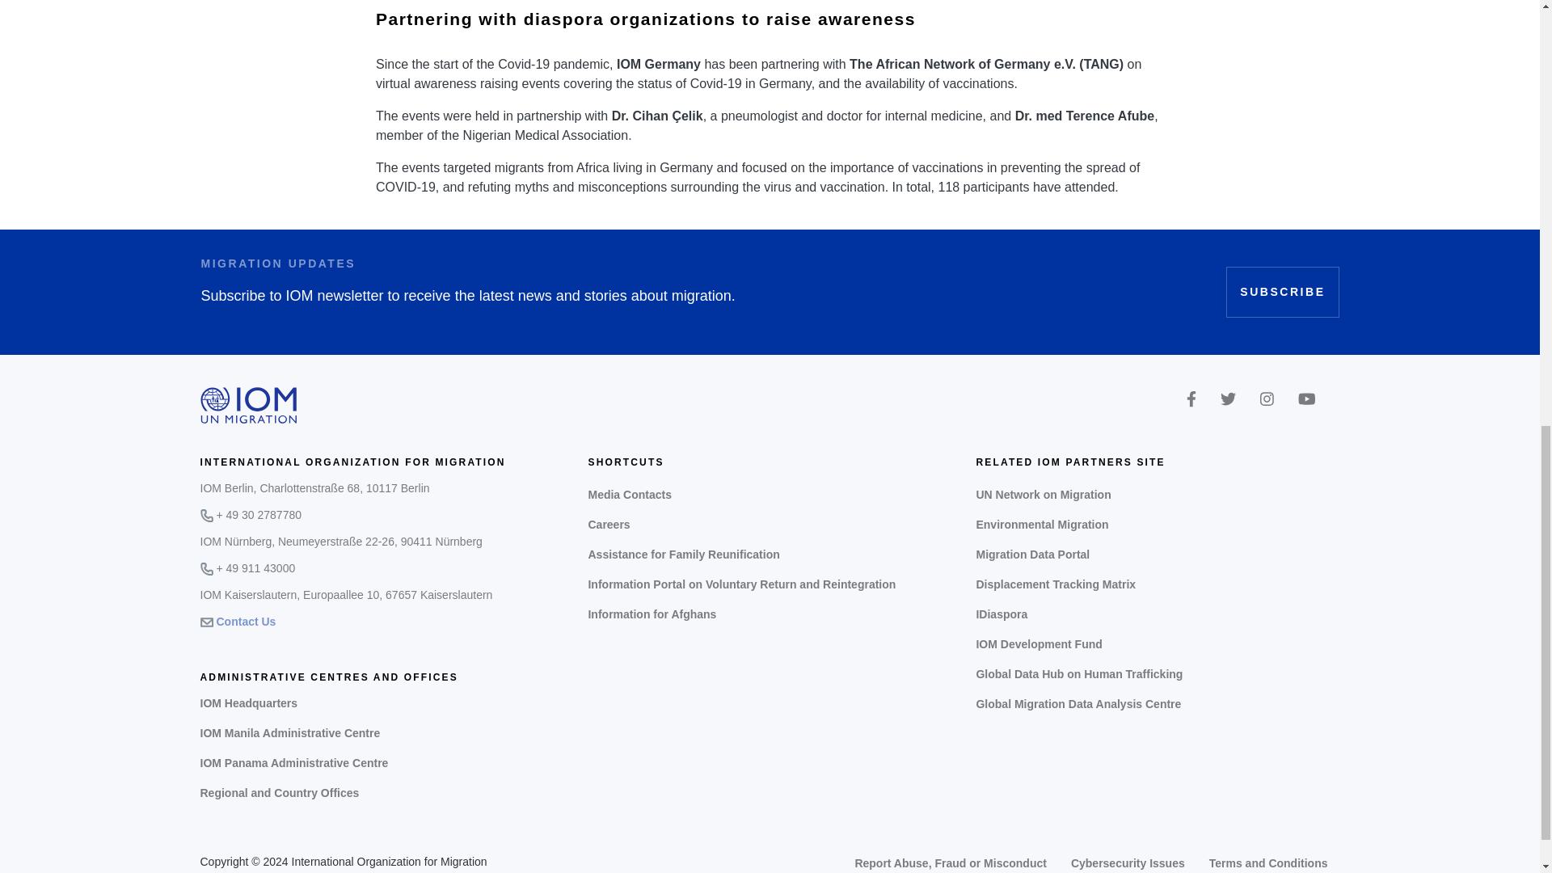 The image size is (1552, 873). Describe the element at coordinates (246, 622) in the screenshot. I see `Contact Us` at that location.